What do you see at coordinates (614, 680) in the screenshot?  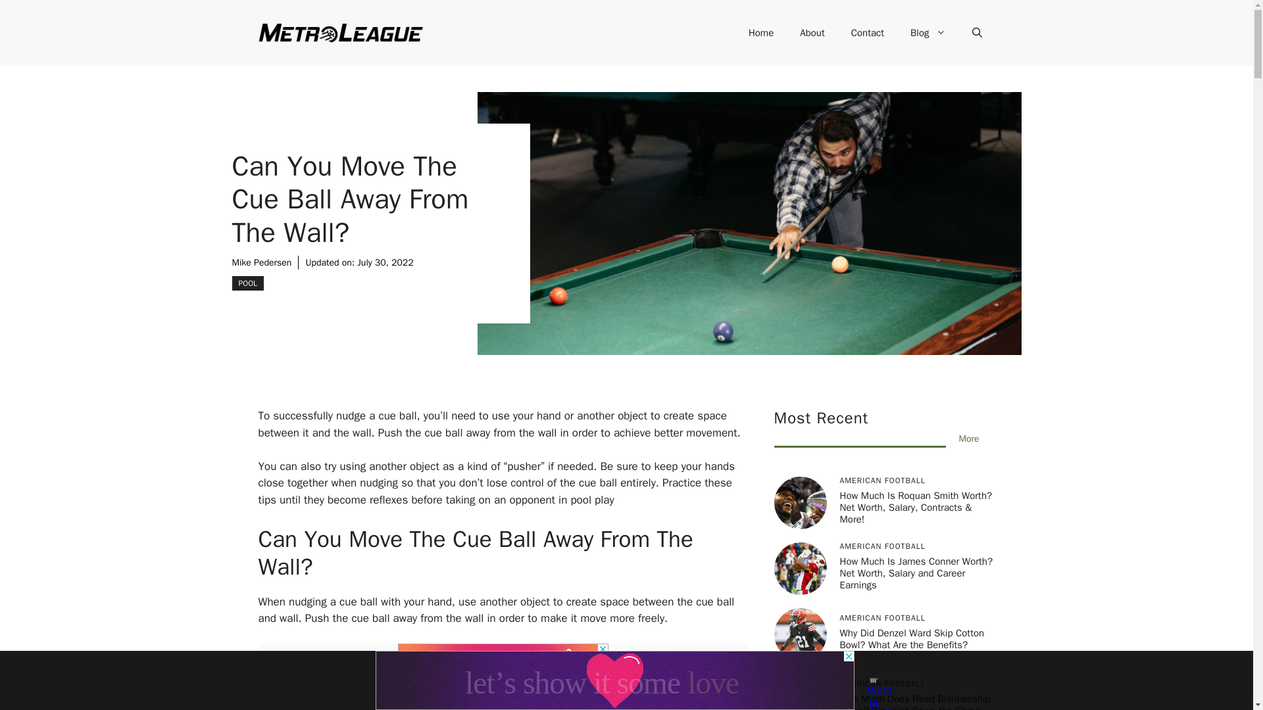 I see `3rd party ad content` at bounding box center [614, 680].